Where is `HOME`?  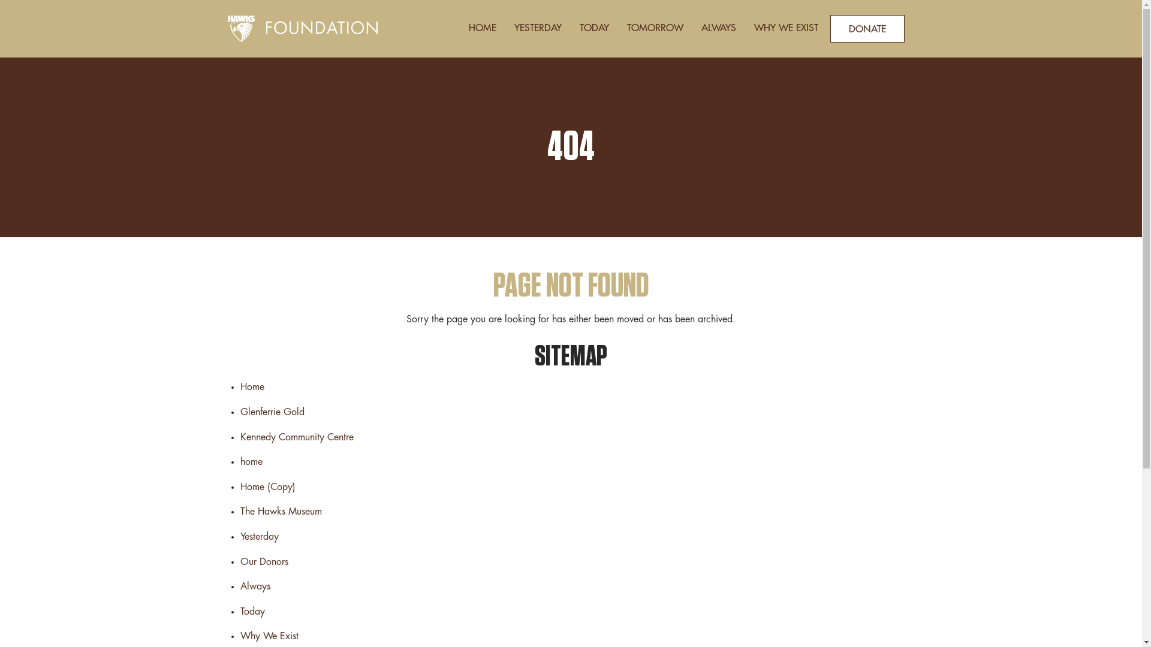 HOME is located at coordinates (482, 29).